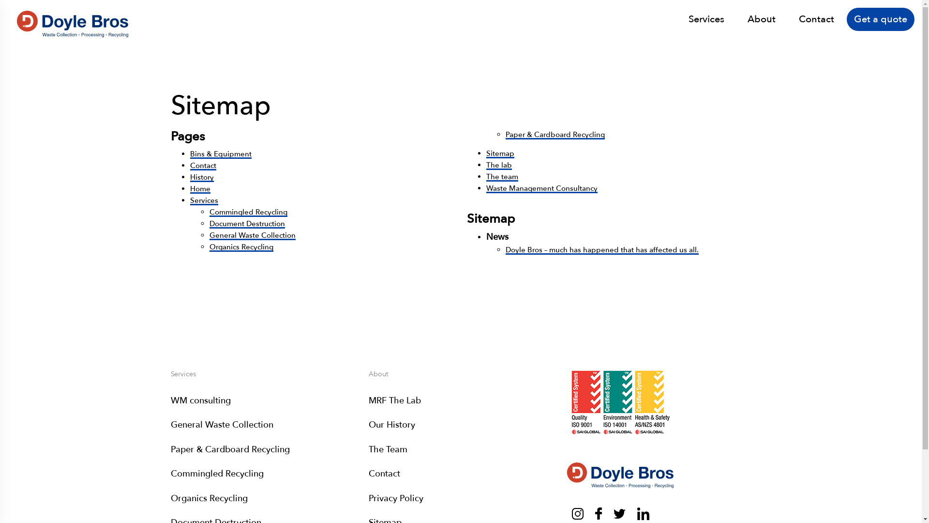  Describe the element at coordinates (203, 166) in the screenshot. I see `Contact` at that location.